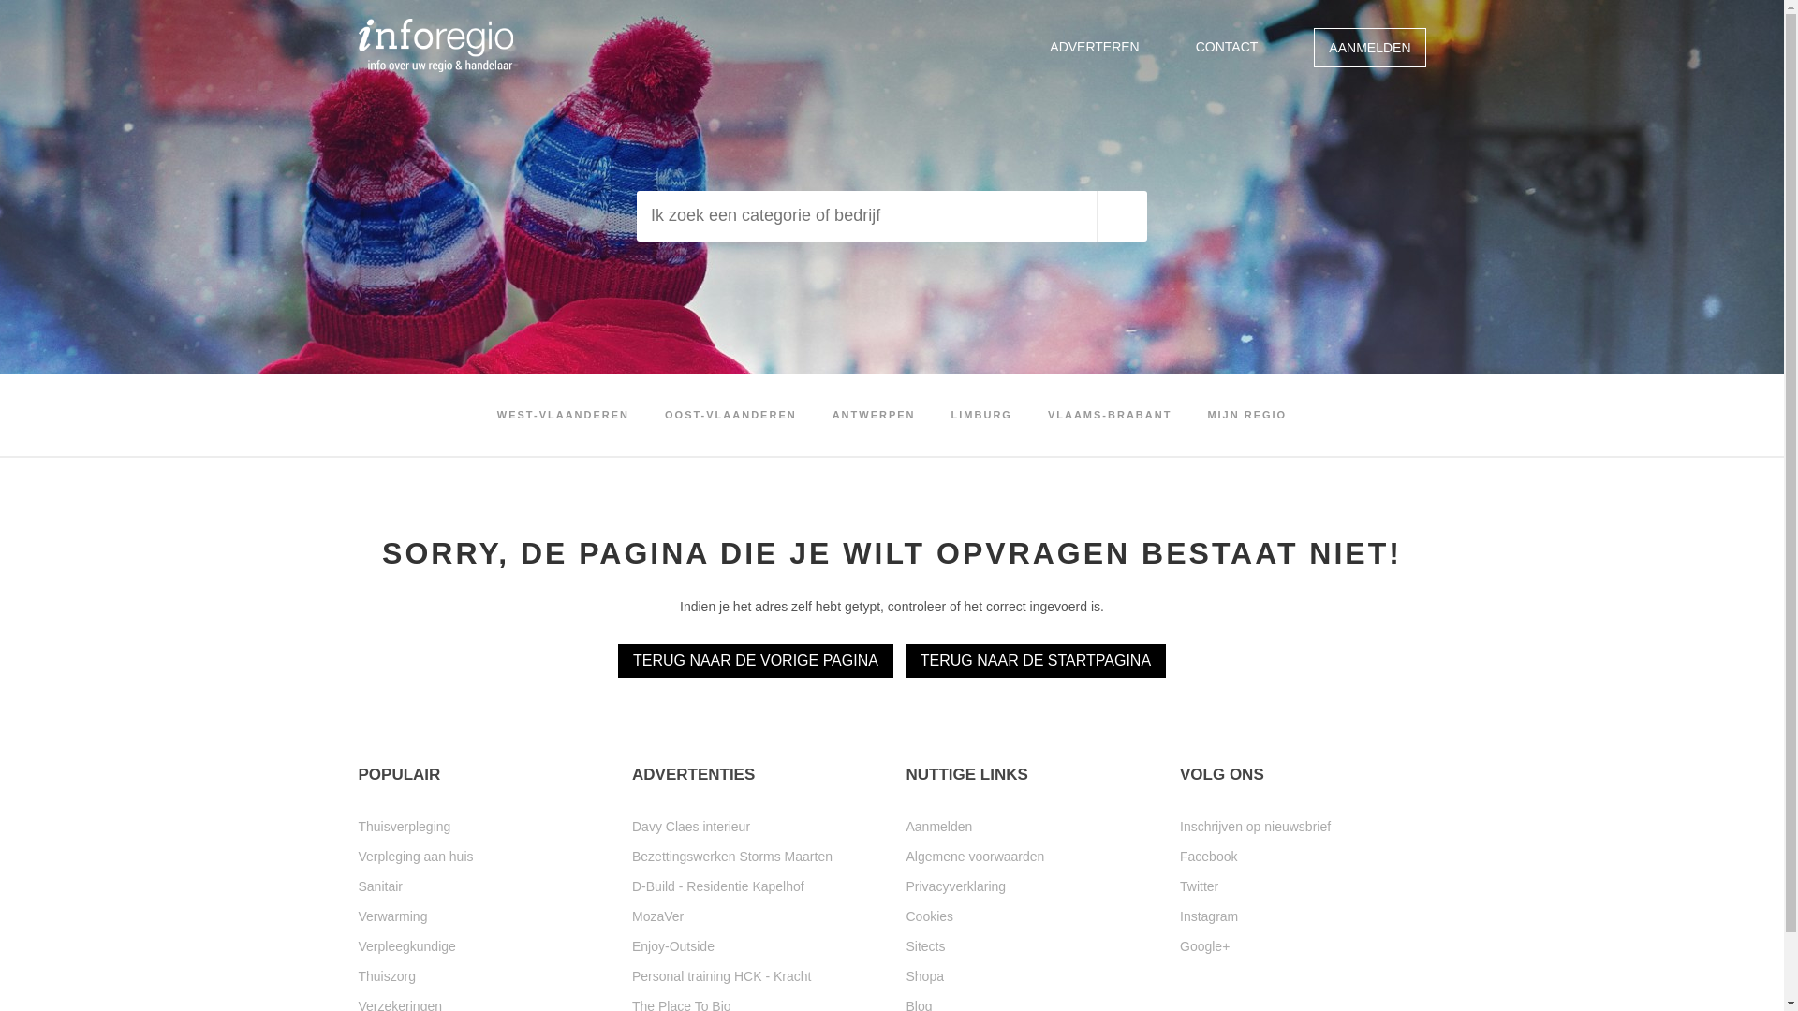 This screenshot has height=1011, width=1798. What do you see at coordinates (875, 416) in the screenshot?
I see `ANTWERPEN` at bounding box center [875, 416].